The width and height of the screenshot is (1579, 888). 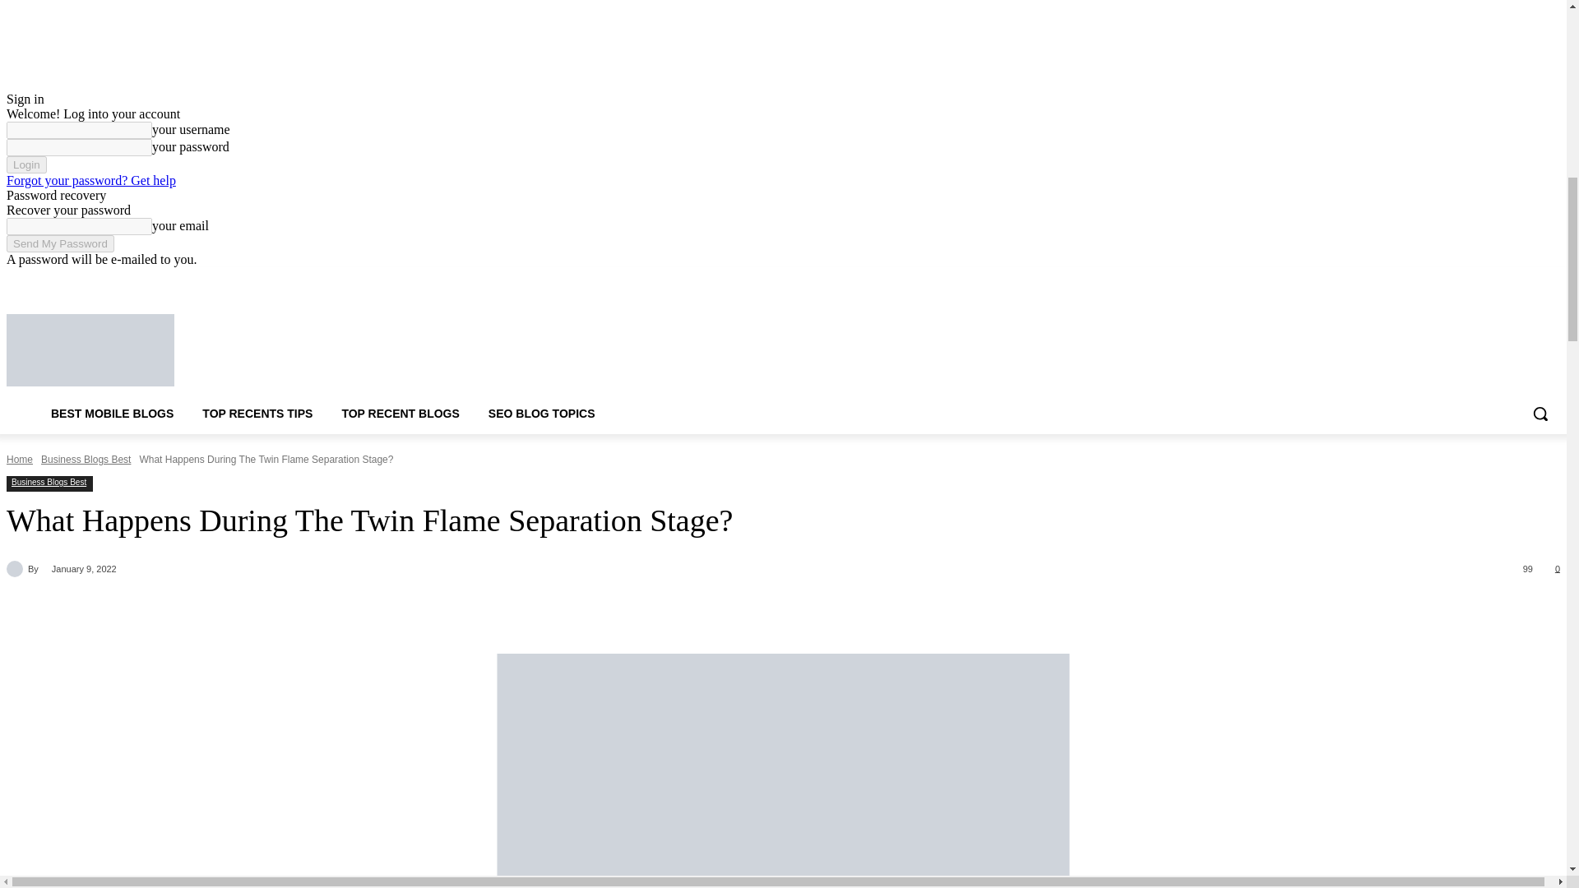 I want to click on Facebook, so click(x=1459, y=280).